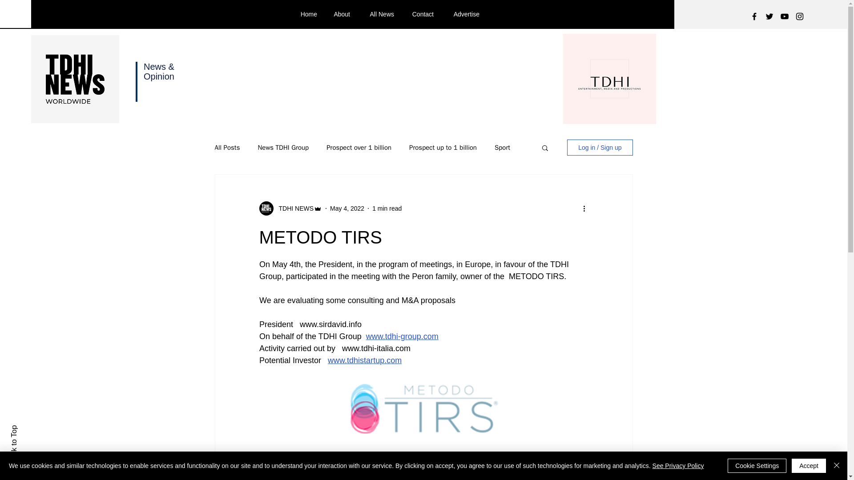 This screenshot has width=854, height=480. Describe the element at coordinates (347, 208) in the screenshot. I see `May 4, 2022` at that location.